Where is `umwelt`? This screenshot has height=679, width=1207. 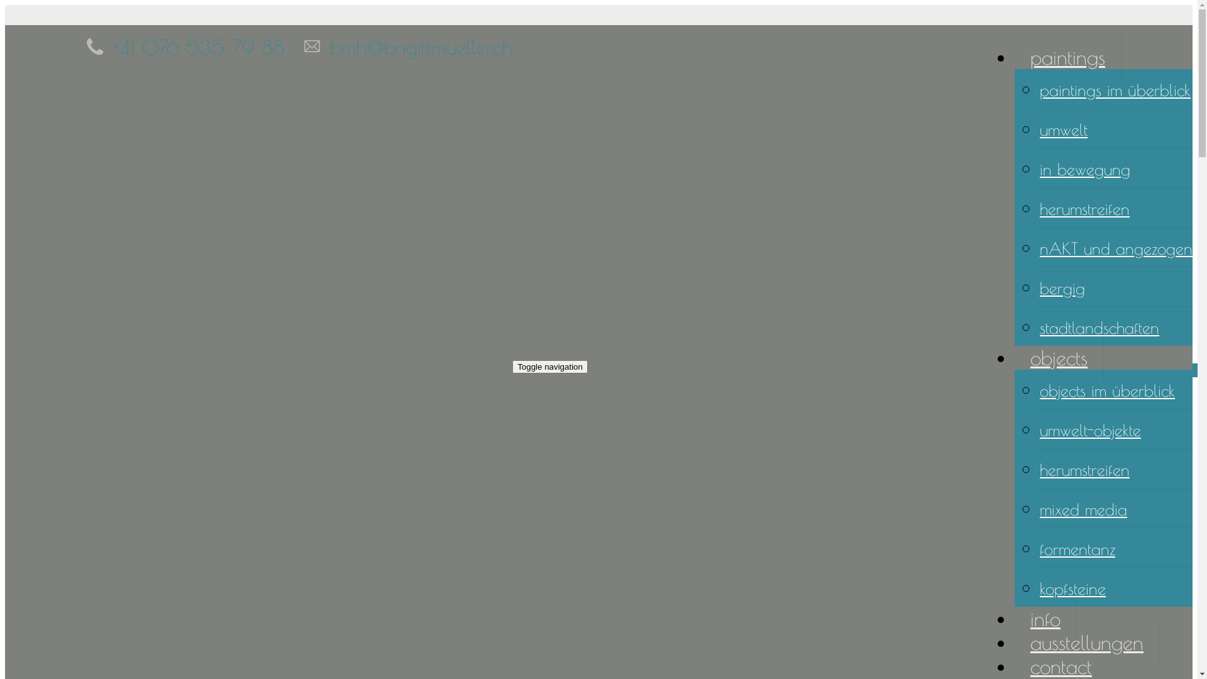 umwelt is located at coordinates (1064, 130).